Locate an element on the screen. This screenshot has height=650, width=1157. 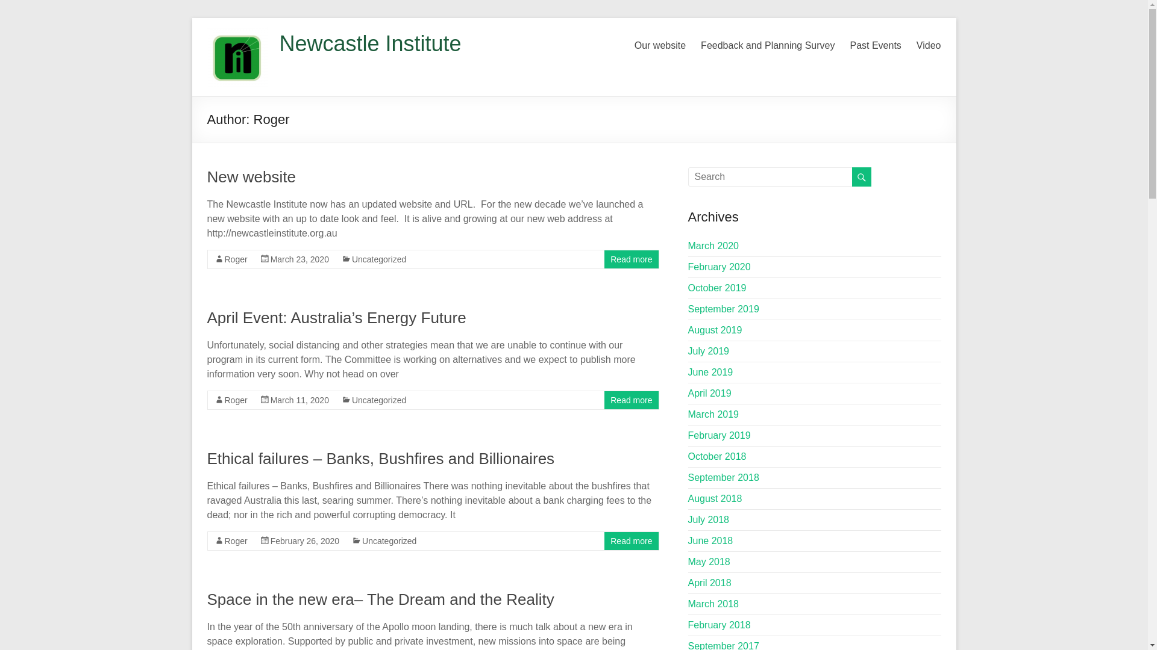
Past Events is located at coordinates (875, 44).